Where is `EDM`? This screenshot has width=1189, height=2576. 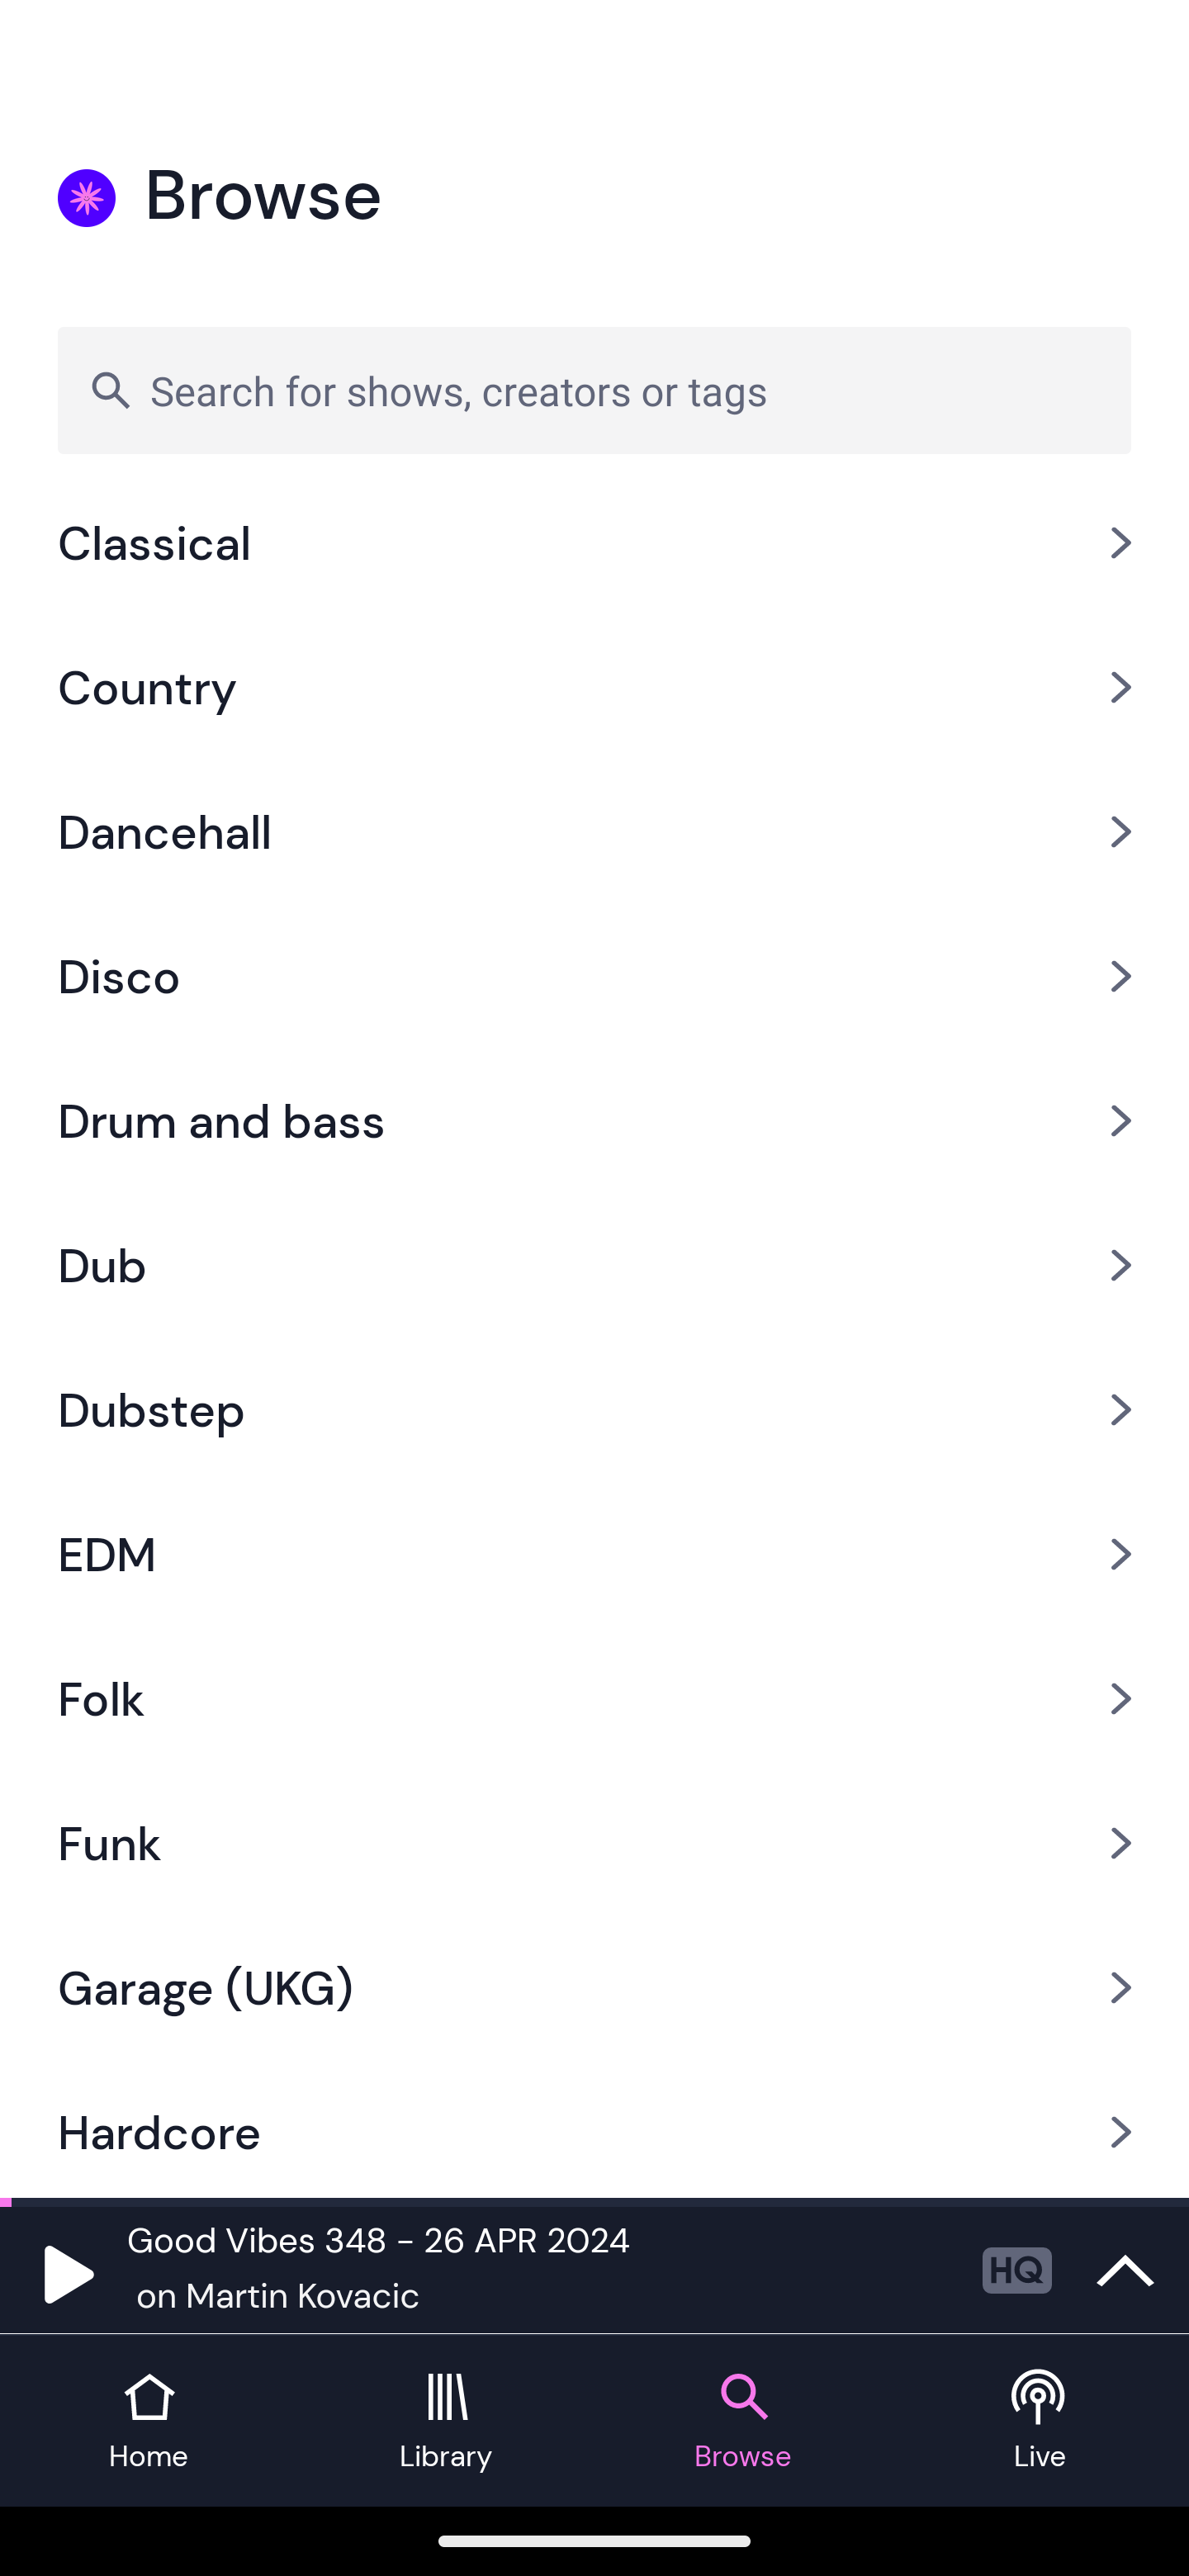 EDM is located at coordinates (594, 1552).